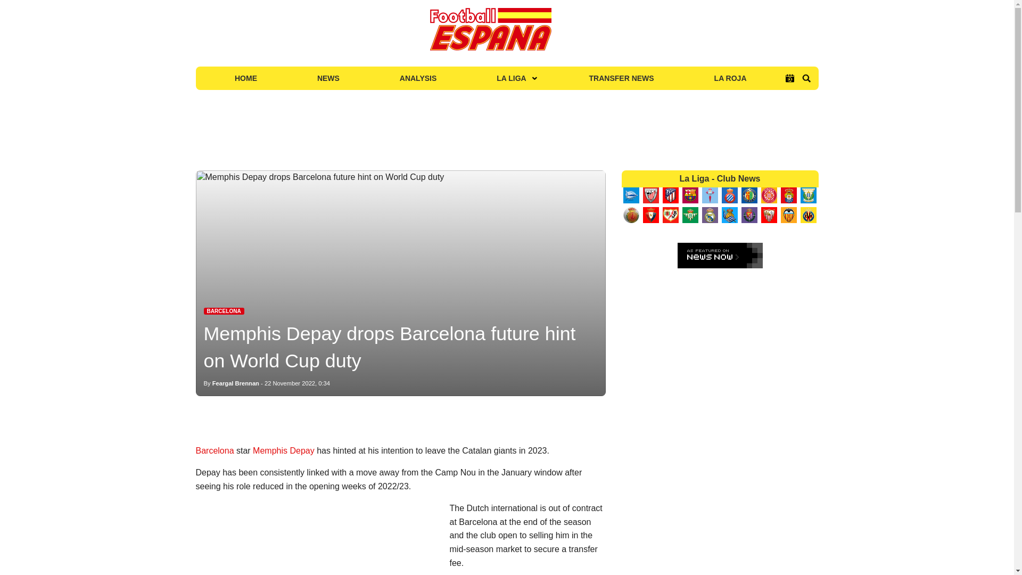 Image resolution: width=1022 pixels, height=575 pixels. I want to click on Latest Barcelona News, so click(224, 311).